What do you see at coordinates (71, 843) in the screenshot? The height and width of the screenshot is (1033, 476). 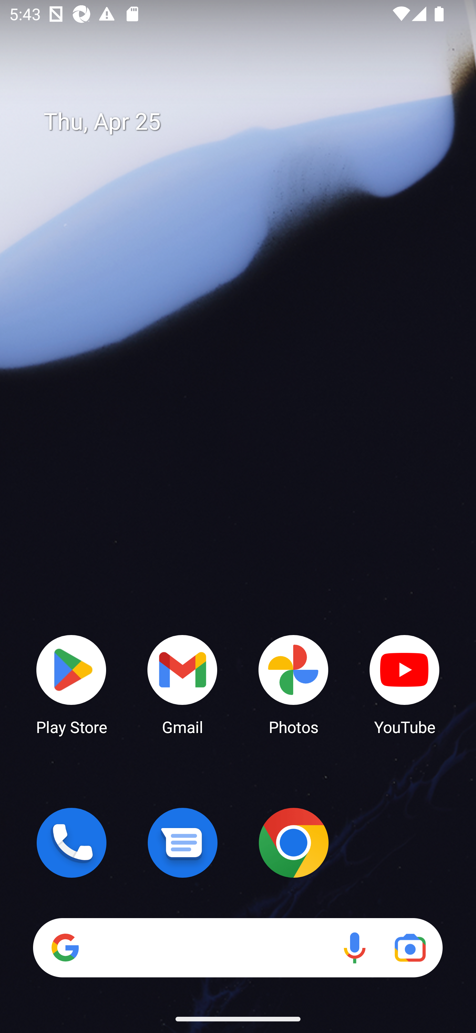 I see `Phone` at bounding box center [71, 843].